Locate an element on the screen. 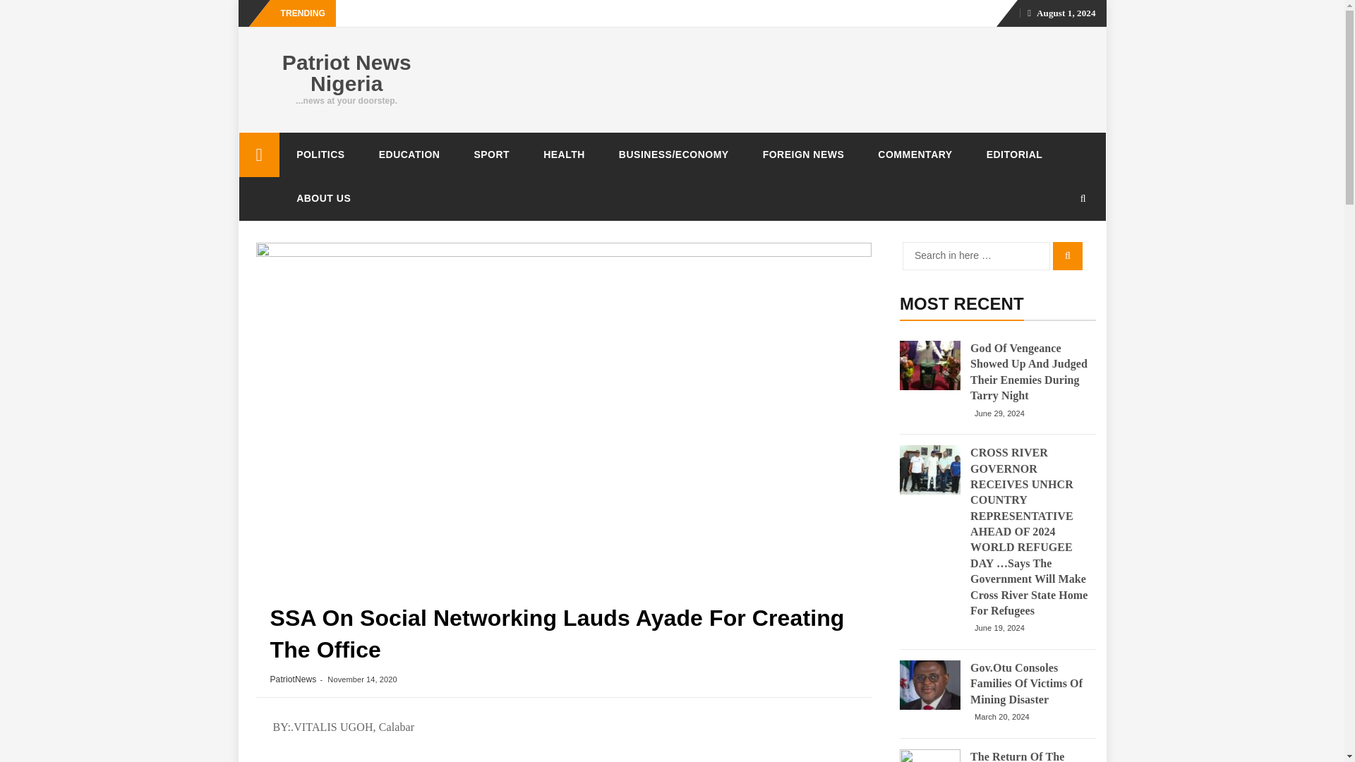  Search for: is located at coordinates (976, 256).